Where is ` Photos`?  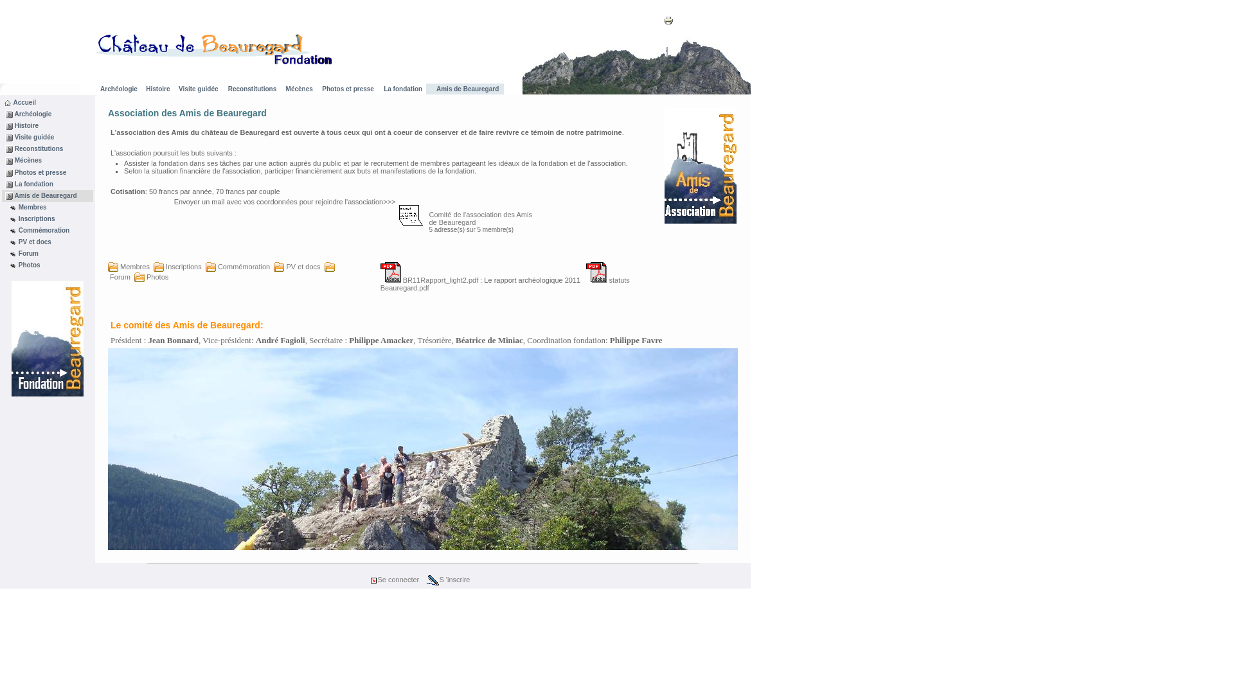
 Photos is located at coordinates (28, 265).